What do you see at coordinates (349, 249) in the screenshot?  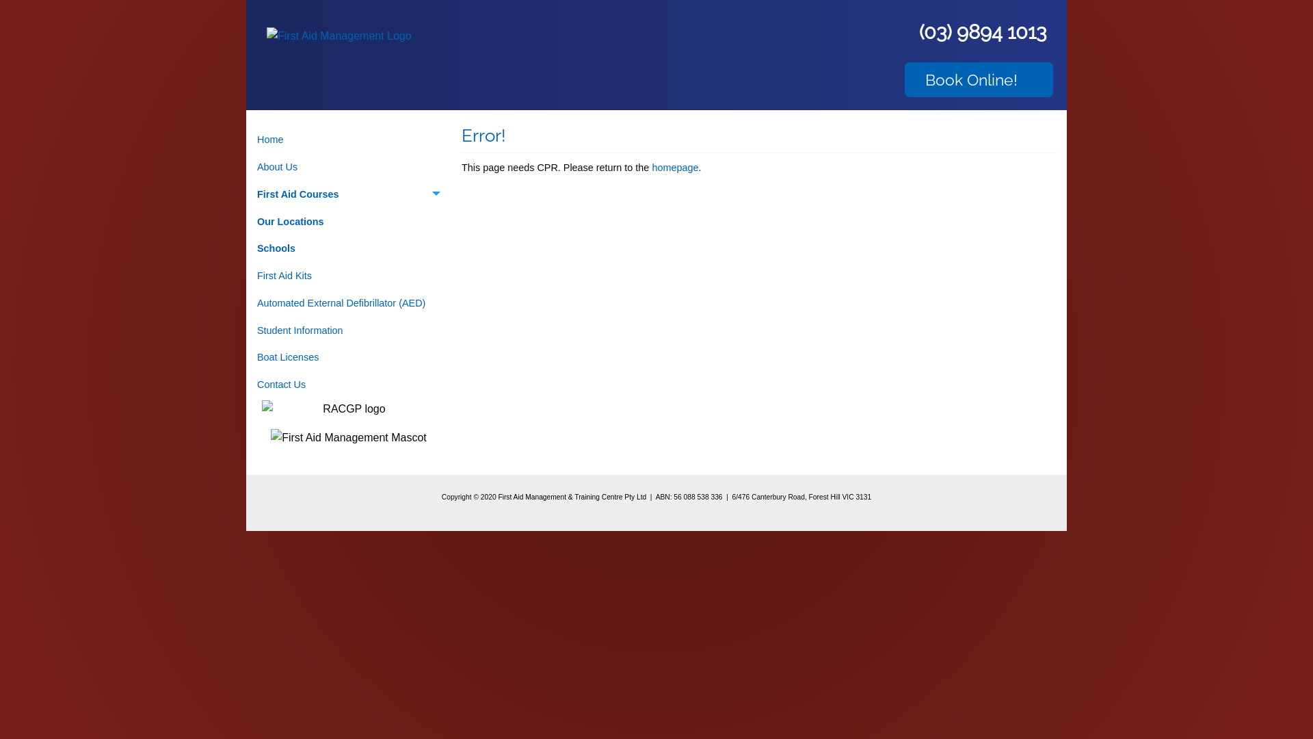 I see `Schools` at bounding box center [349, 249].